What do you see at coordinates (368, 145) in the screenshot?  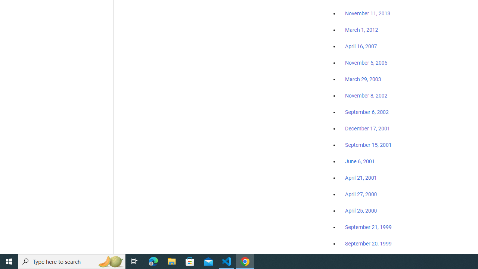 I see `September 15, 2001` at bounding box center [368, 145].